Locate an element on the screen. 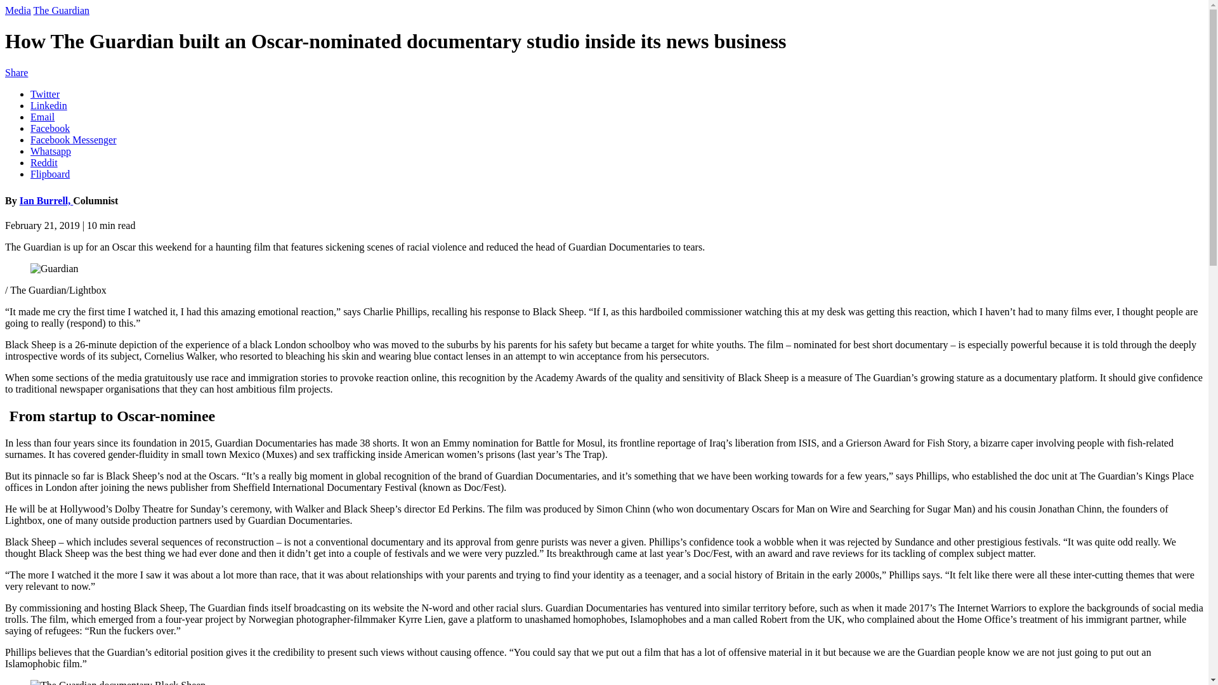 This screenshot has width=1218, height=685. Facebook is located at coordinates (49, 128).